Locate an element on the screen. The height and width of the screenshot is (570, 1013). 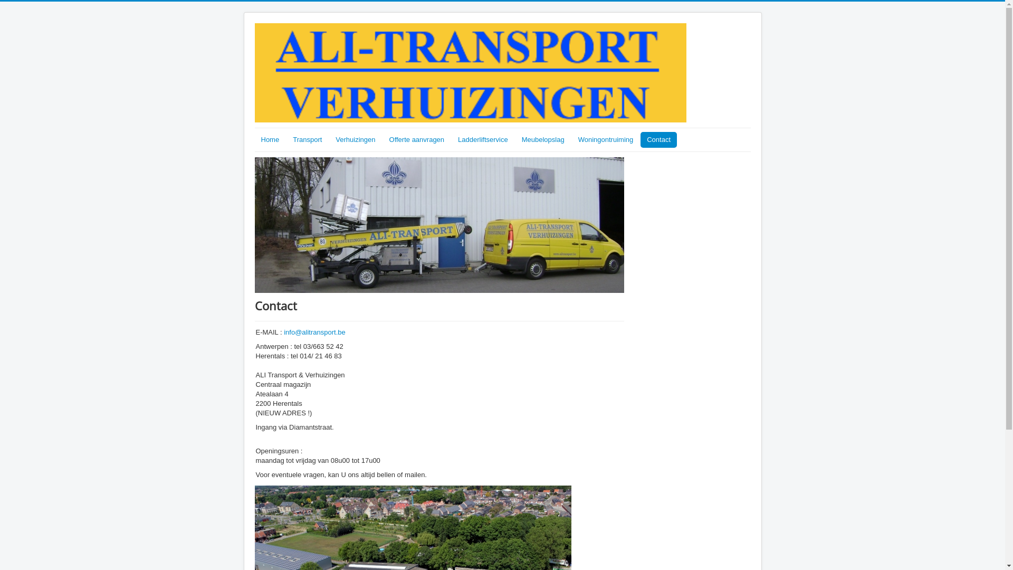
Contact is located at coordinates (658, 140).